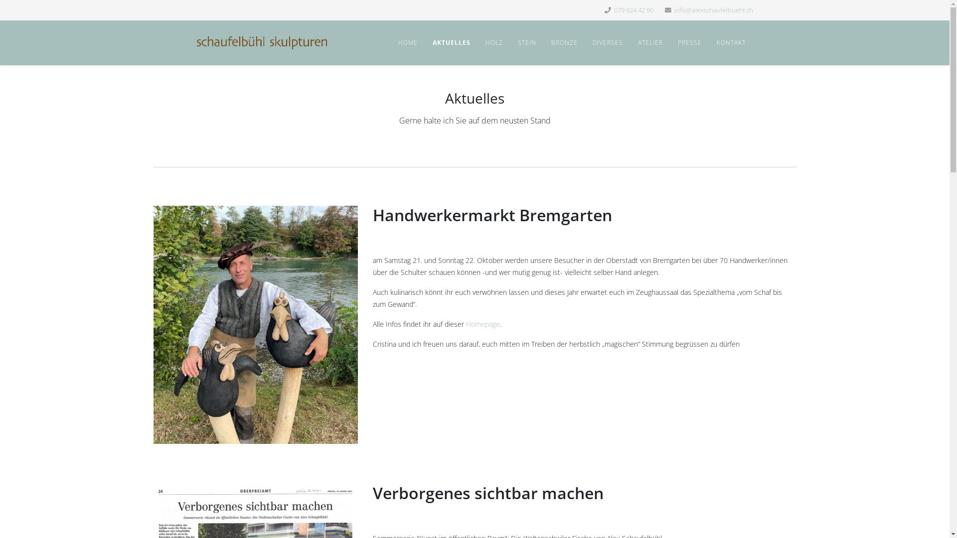  Describe the element at coordinates (451, 43) in the screenshot. I see `AKTUELLES` at that location.